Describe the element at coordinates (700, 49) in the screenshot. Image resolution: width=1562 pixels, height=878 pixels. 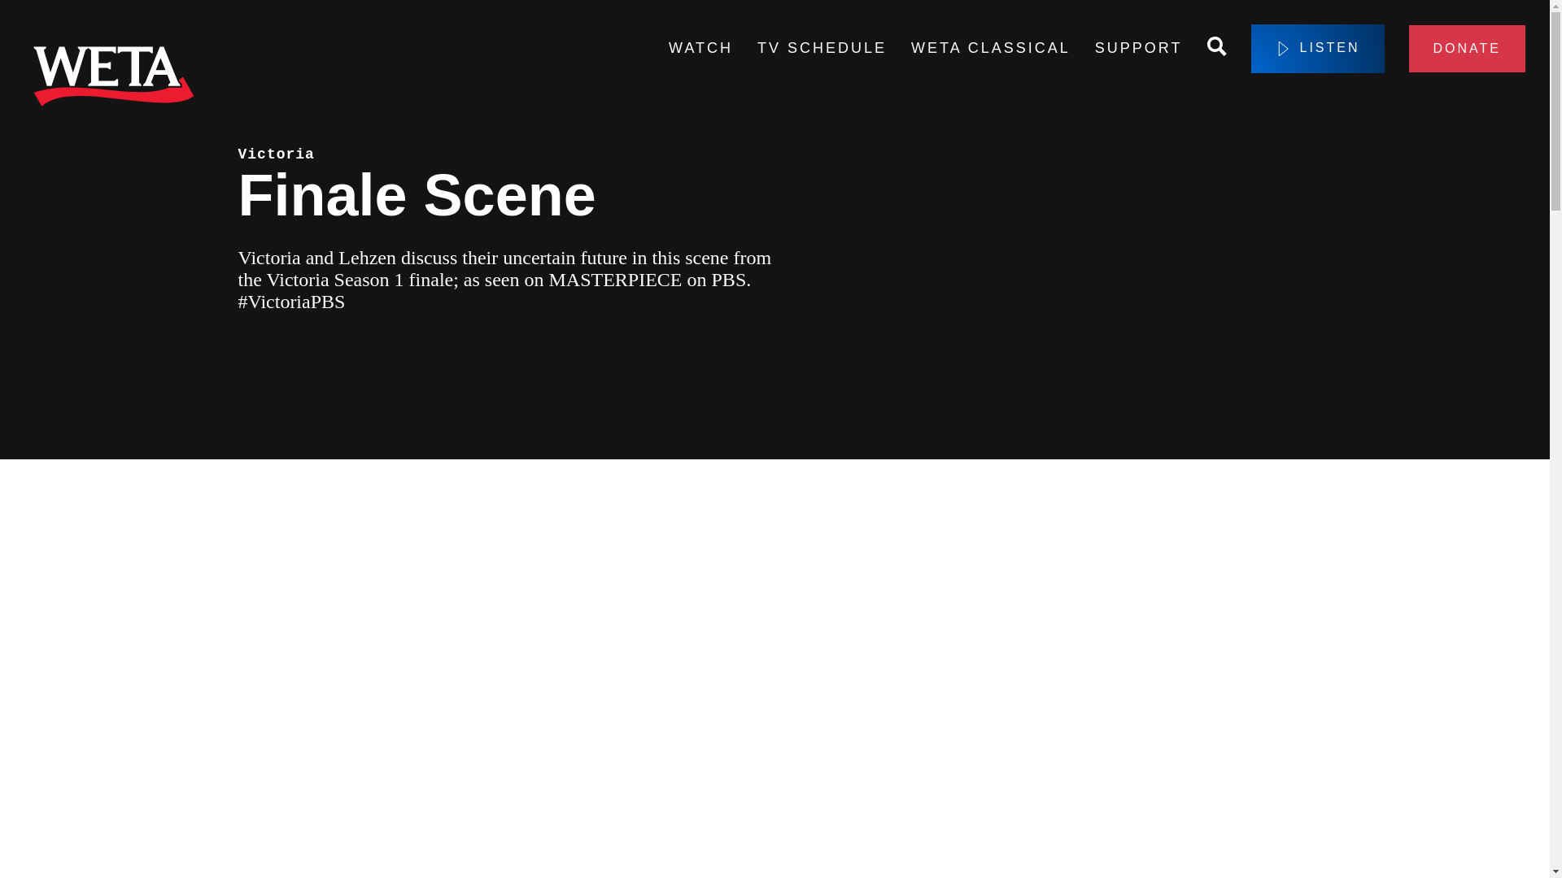
I see `WATCH` at that location.